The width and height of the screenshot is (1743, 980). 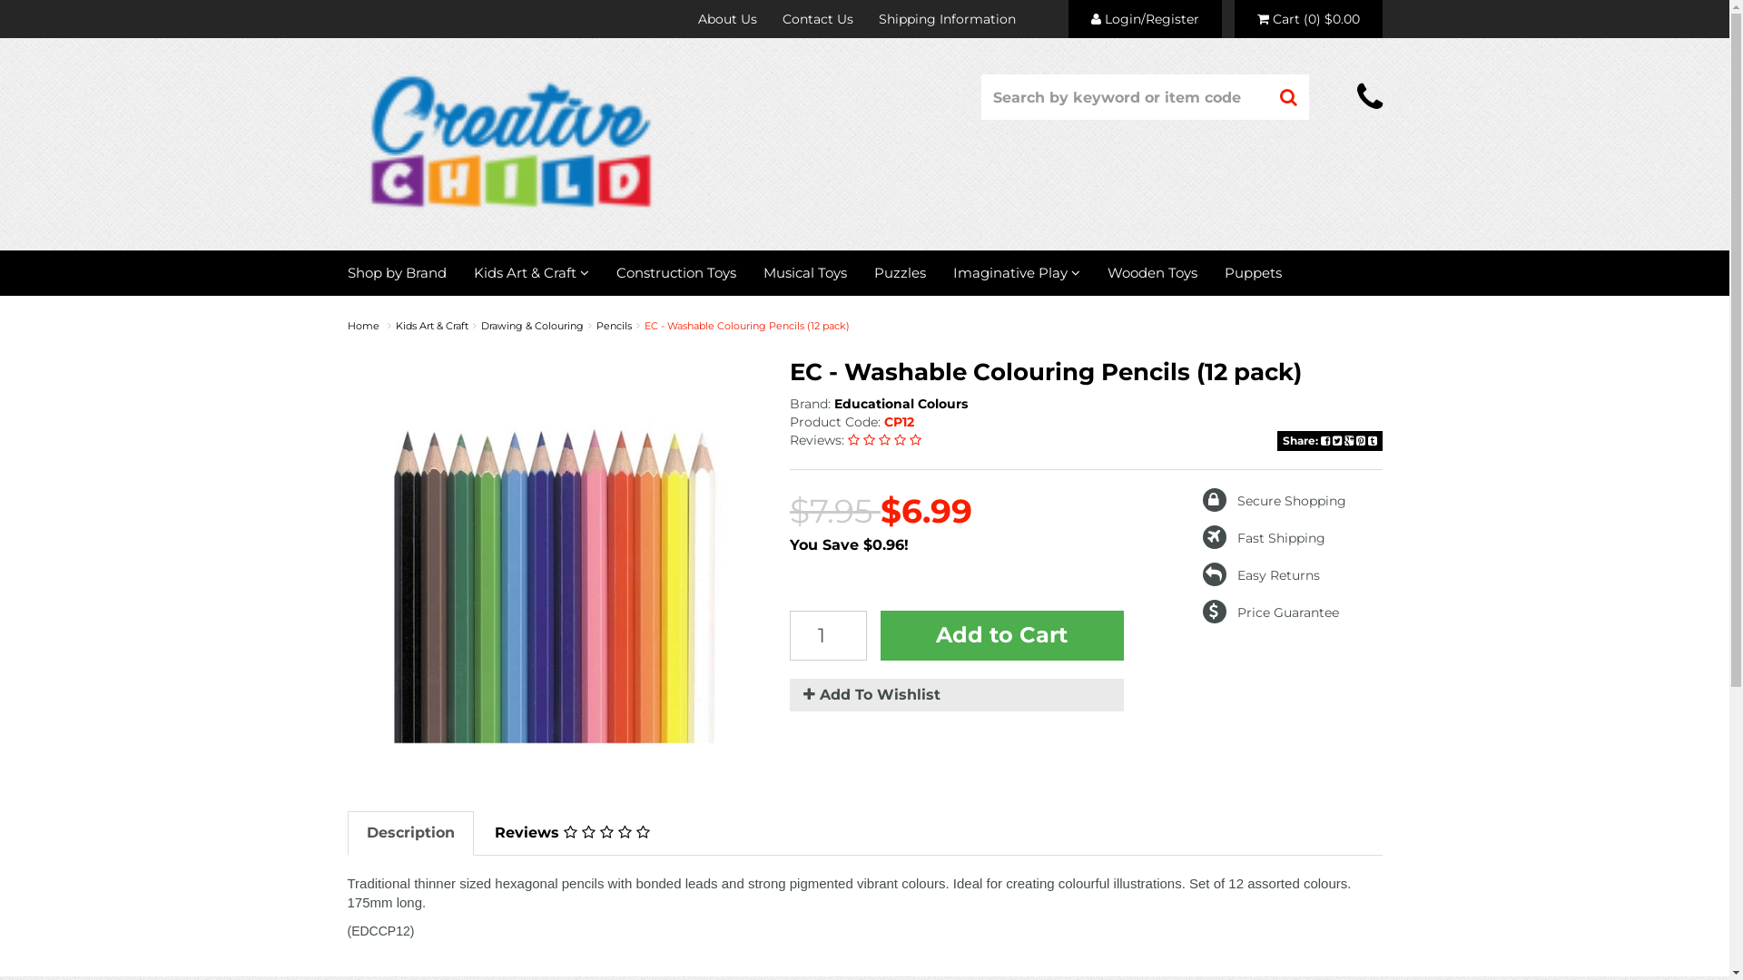 What do you see at coordinates (901, 273) in the screenshot?
I see `Puzzles` at bounding box center [901, 273].